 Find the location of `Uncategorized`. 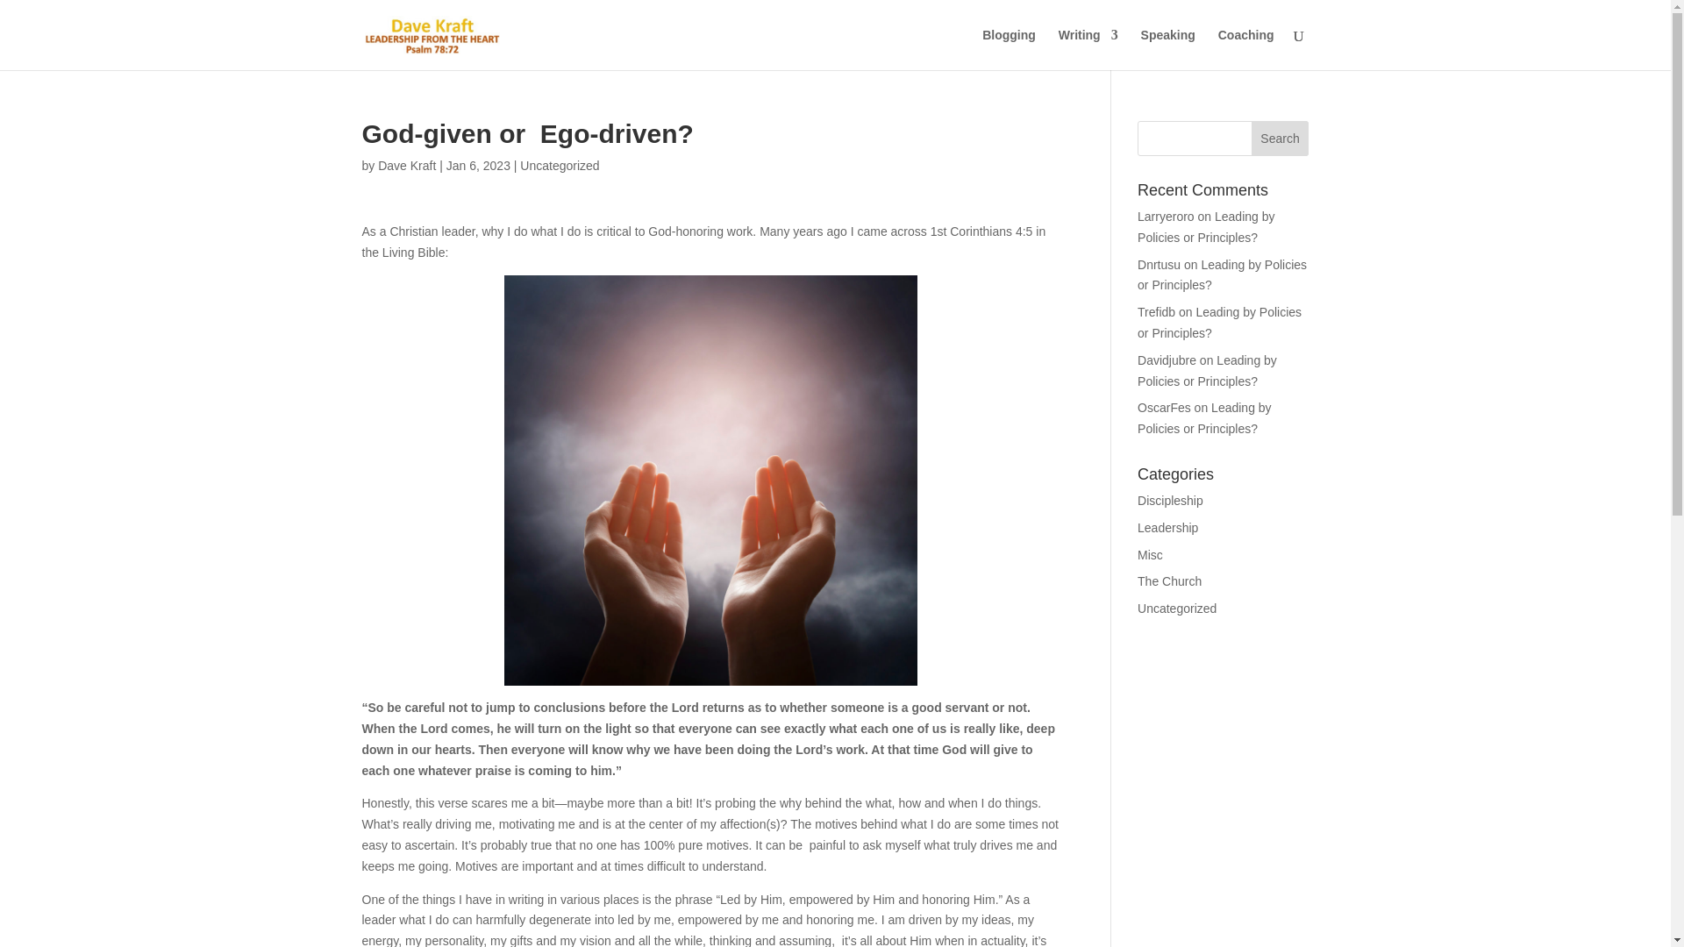

Uncategorized is located at coordinates (560, 165).